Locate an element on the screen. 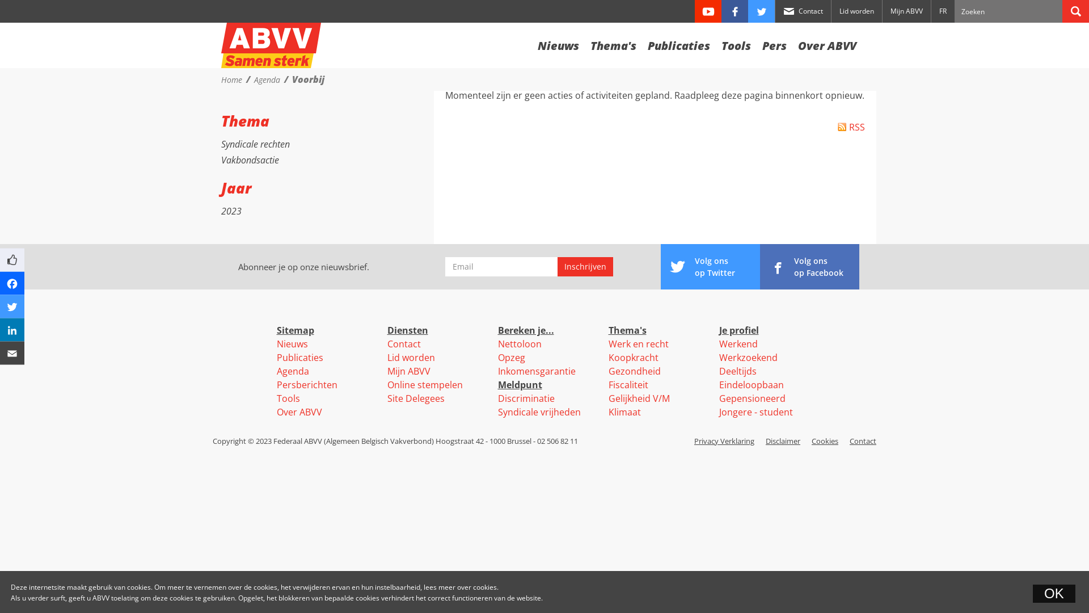  Volg ons
op Facebook is located at coordinates (810, 267).